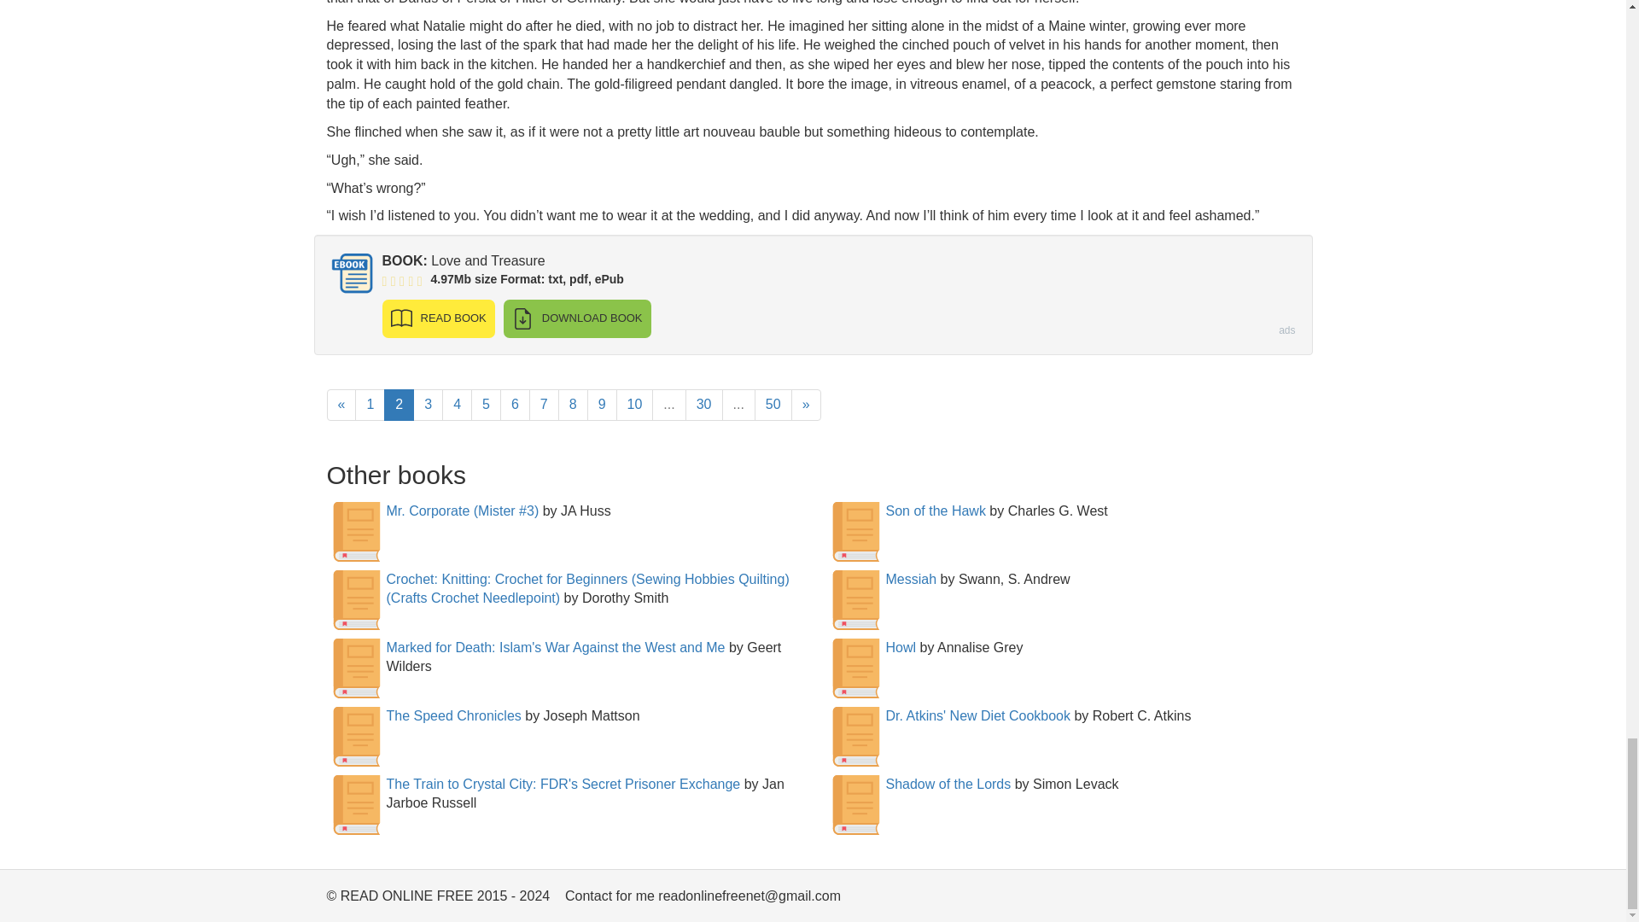  What do you see at coordinates (438, 319) in the screenshot?
I see `READ BOOK` at bounding box center [438, 319].